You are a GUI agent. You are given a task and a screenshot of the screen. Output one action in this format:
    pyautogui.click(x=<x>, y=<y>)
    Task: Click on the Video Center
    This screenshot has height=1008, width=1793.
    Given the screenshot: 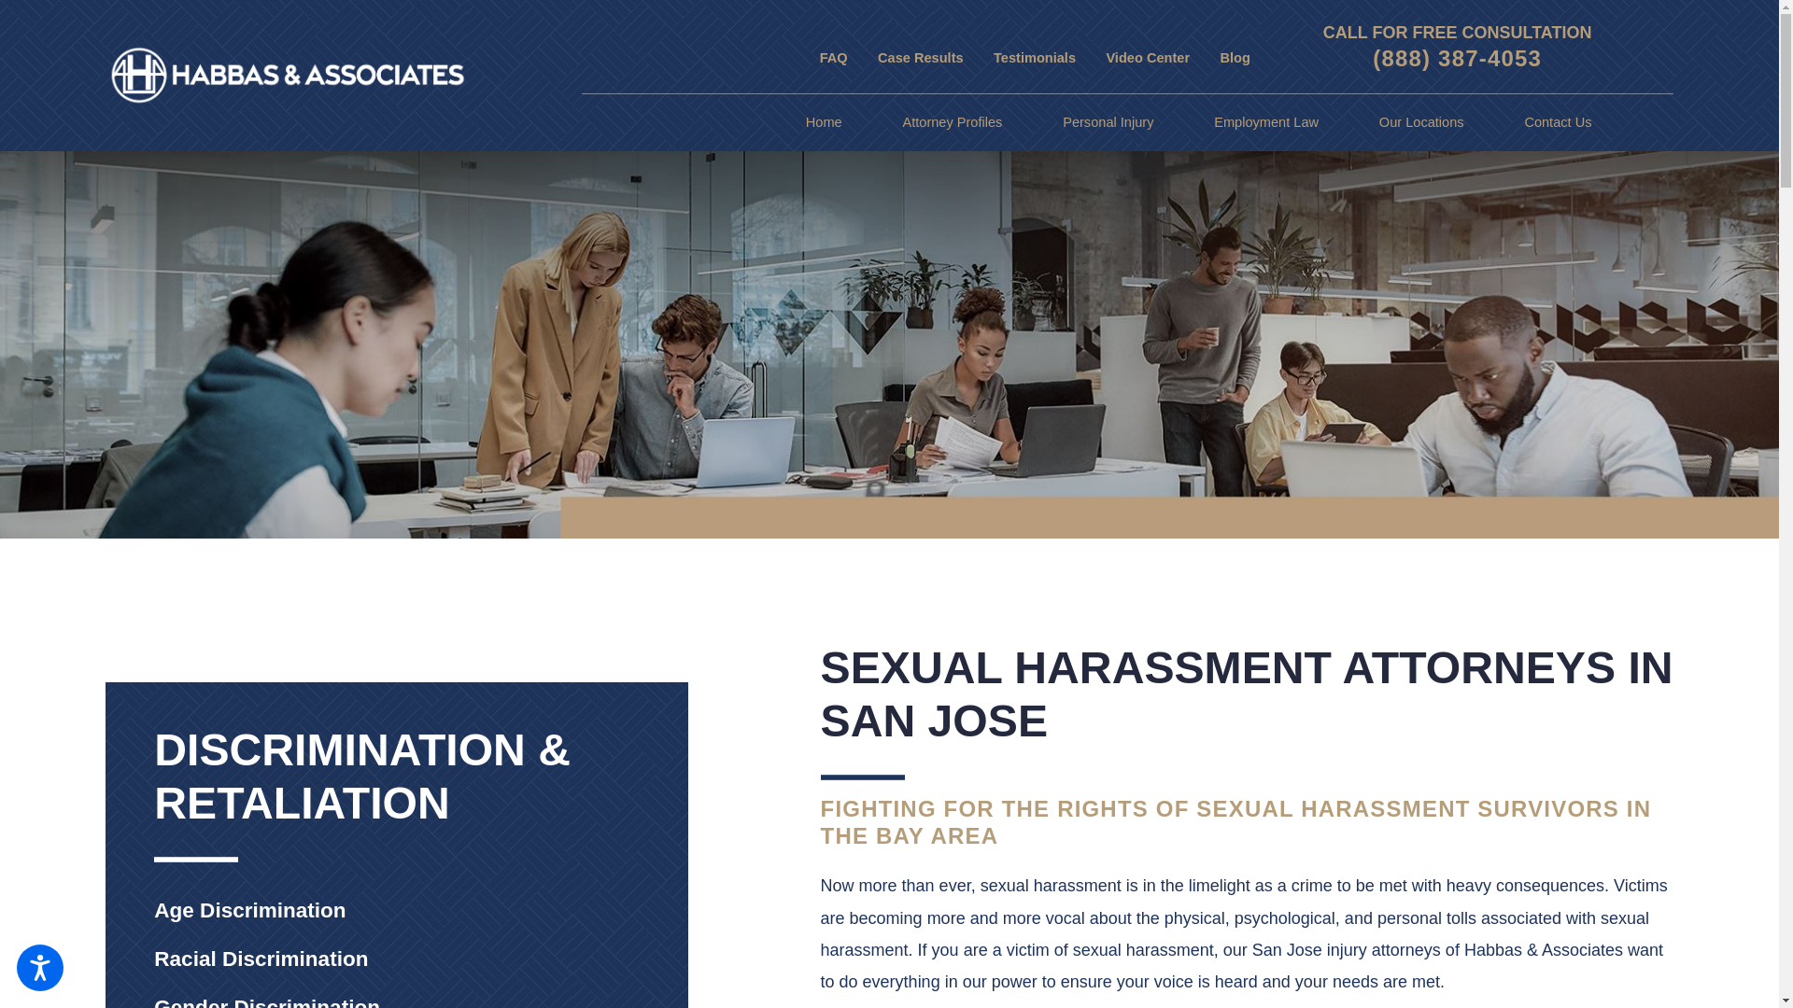 What is the action you would take?
    pyautogui.click(x=1148, y=58)
    